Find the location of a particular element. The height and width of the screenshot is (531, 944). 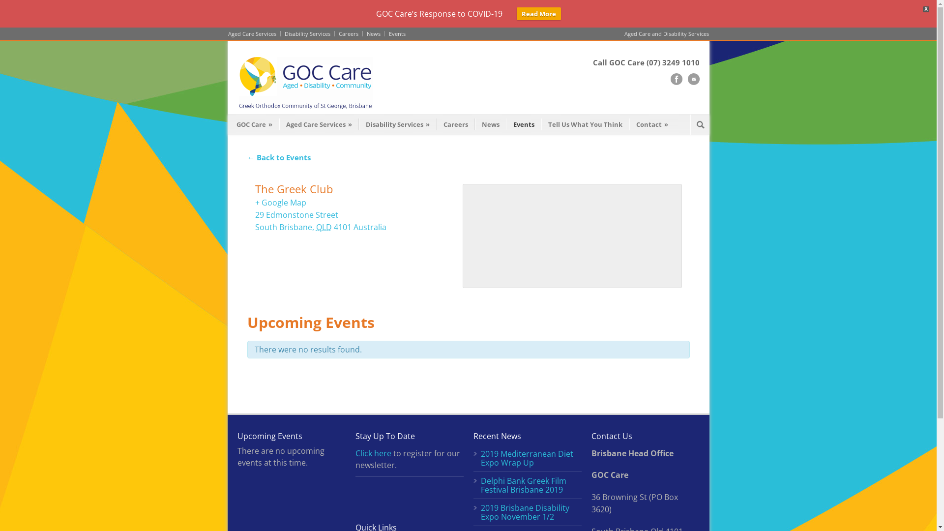

2019 Brisbane Disability Expo November 1/2 is located at coordinates (525, 512).